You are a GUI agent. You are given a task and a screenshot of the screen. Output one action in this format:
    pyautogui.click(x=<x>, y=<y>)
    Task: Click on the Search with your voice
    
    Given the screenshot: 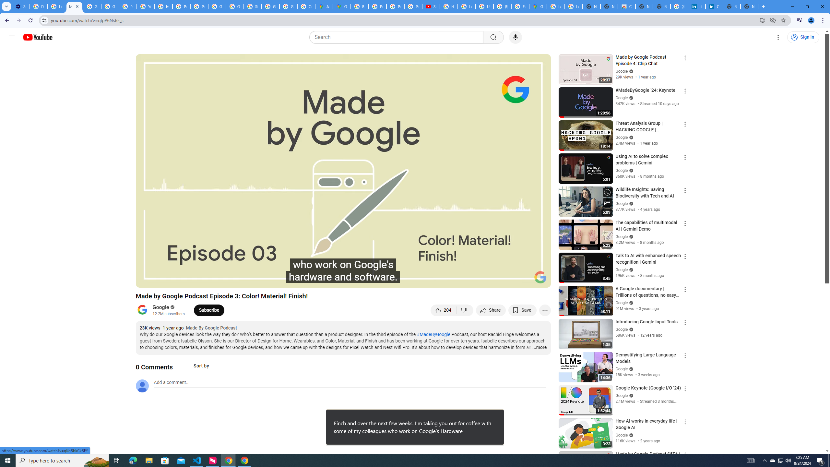 What is the action you would take?
    pyautogui.click(x=516, y=37)
    